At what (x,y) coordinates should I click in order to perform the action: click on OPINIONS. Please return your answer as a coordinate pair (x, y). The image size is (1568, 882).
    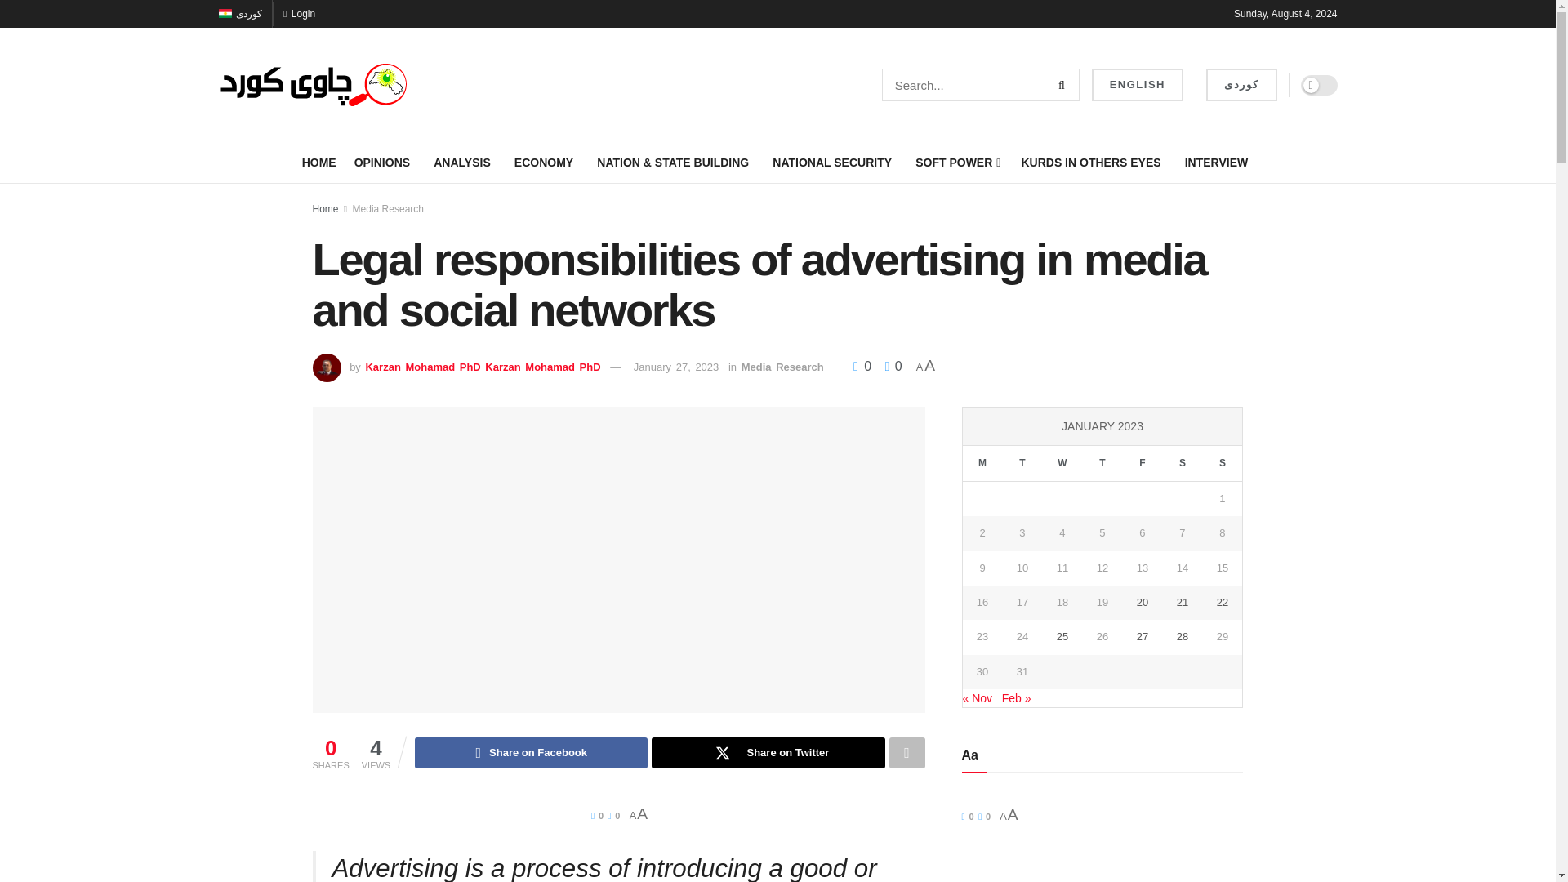
    Looking at the image, I should click on (385, 162).